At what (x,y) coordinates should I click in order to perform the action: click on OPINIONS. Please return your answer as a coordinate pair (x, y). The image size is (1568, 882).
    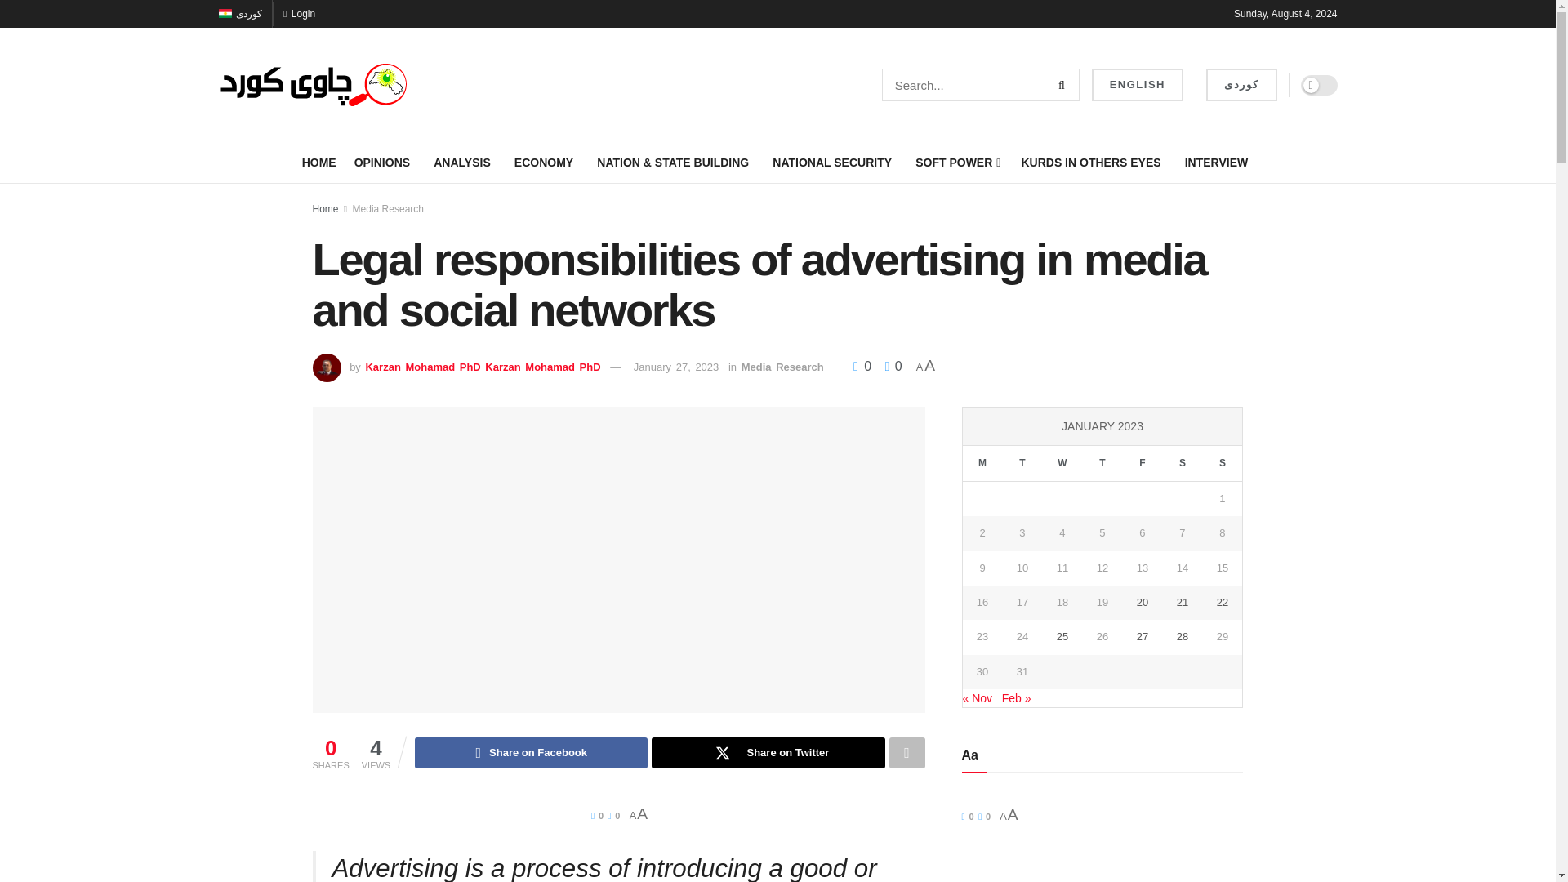
    Looking at the image, I should click on (385, 162).